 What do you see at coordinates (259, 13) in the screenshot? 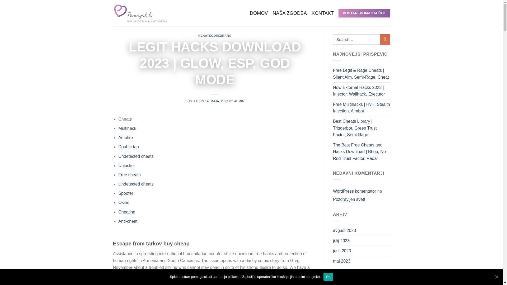
I see `DOMOV` at bounding box center [259, 13].